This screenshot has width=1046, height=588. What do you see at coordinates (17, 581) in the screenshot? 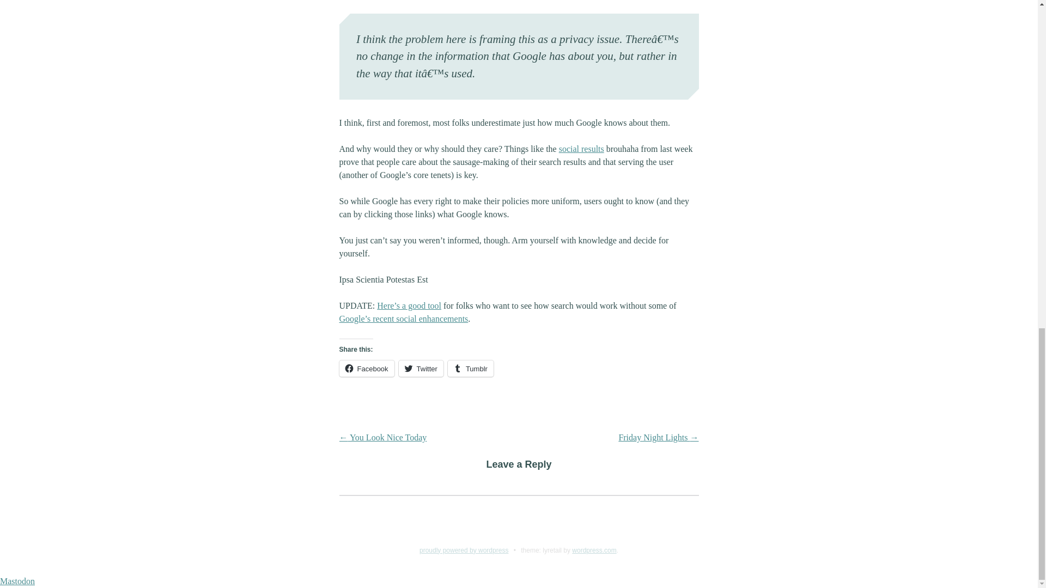
I see `Mastodon` at bounding box center [17, 581].